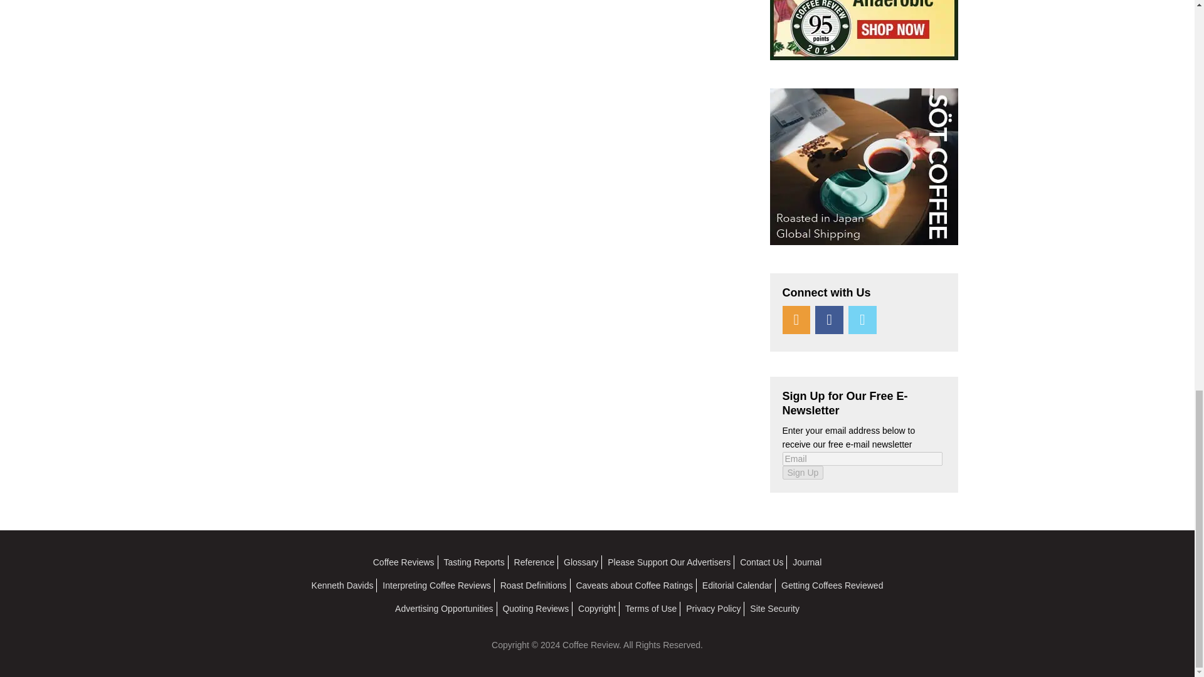 This screenshot has width=1204, height=677. I want to click on Twitter, so click(862, 320).